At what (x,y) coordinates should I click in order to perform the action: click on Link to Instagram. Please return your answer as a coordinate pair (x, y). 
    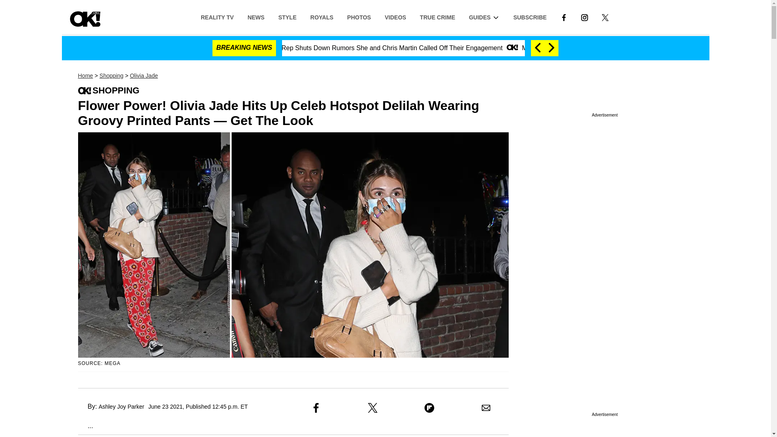
    Looking at the image, I should click on (584, 17).